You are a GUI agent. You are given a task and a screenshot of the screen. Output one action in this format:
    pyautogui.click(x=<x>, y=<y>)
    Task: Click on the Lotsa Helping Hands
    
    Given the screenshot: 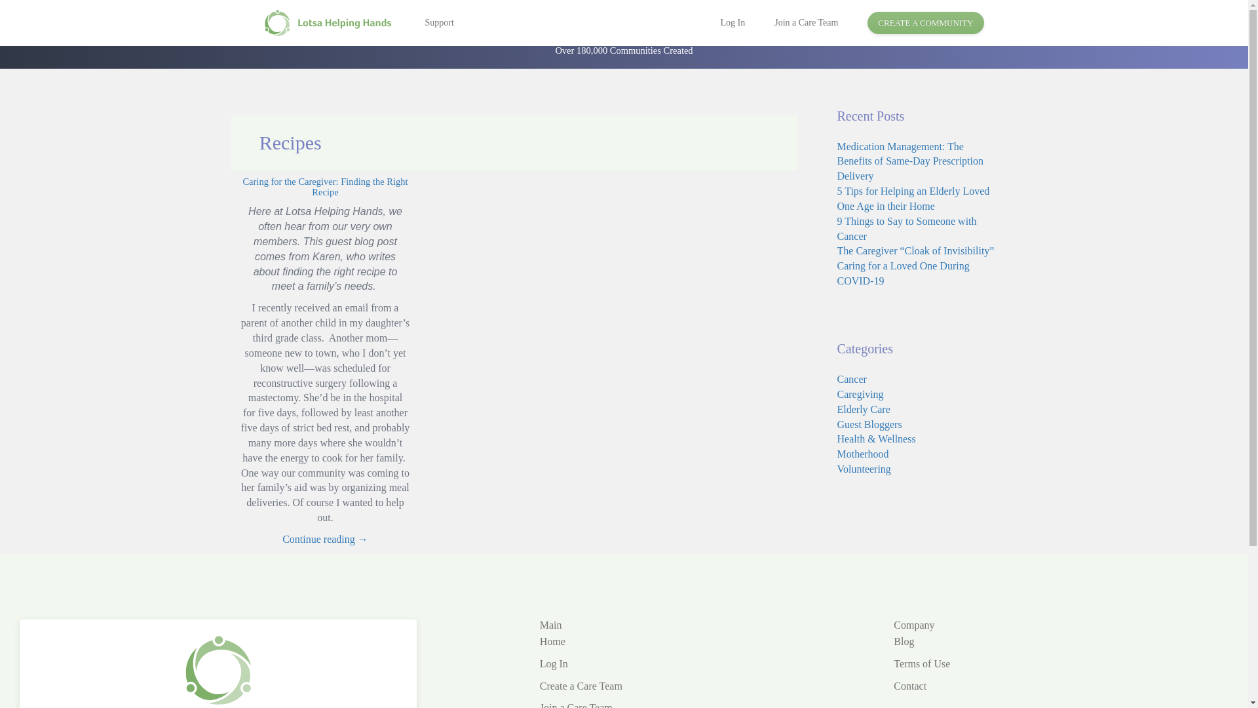 What is the action you would take?
    pyautogui.click(x=330, y=23)
    